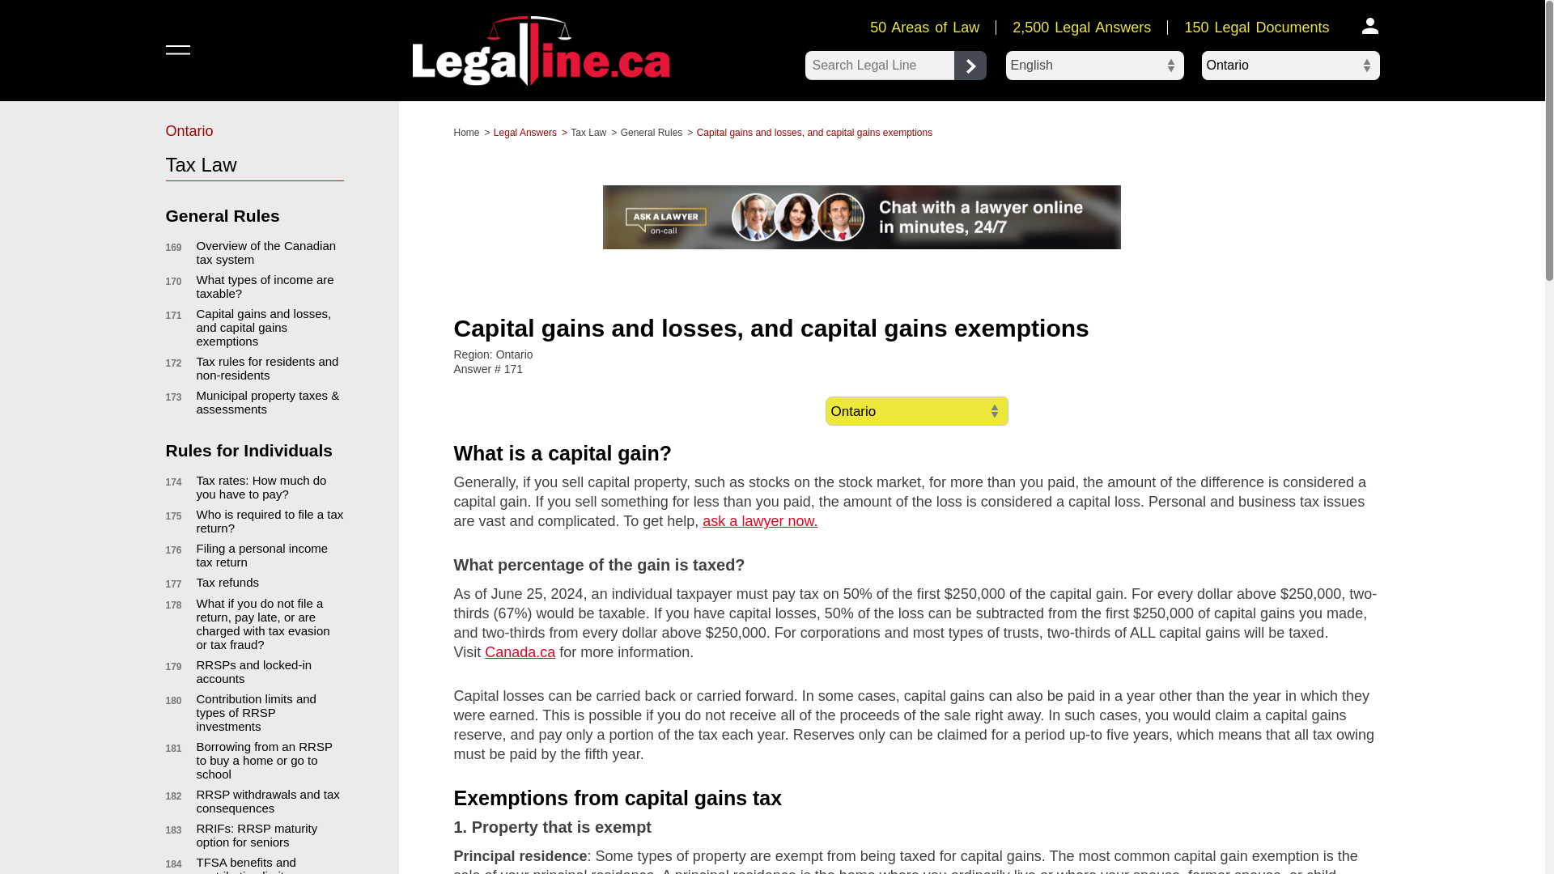  Describe the element at coordinates (861, 217) in the screenshot. I see `Call a lawyer` at that location.